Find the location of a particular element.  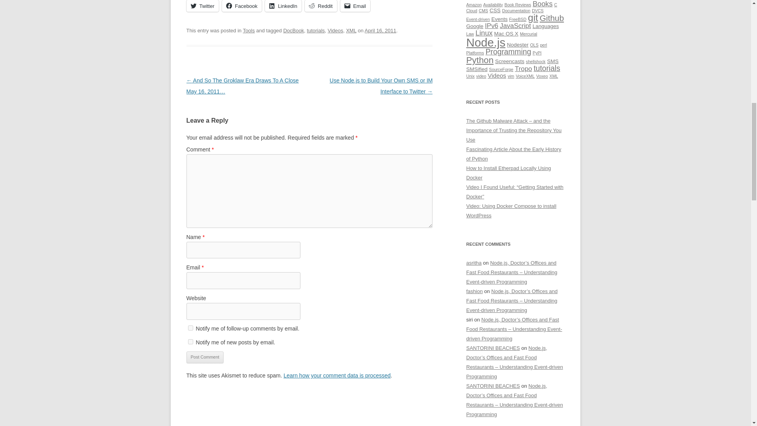

Facebook is located at coordinates (242, 6).